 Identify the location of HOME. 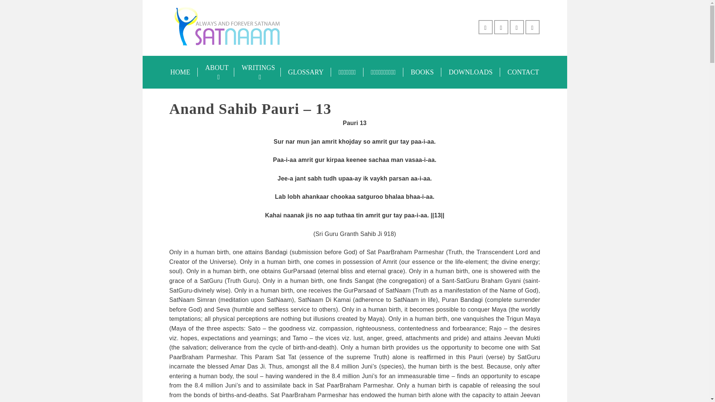
(180, 72).